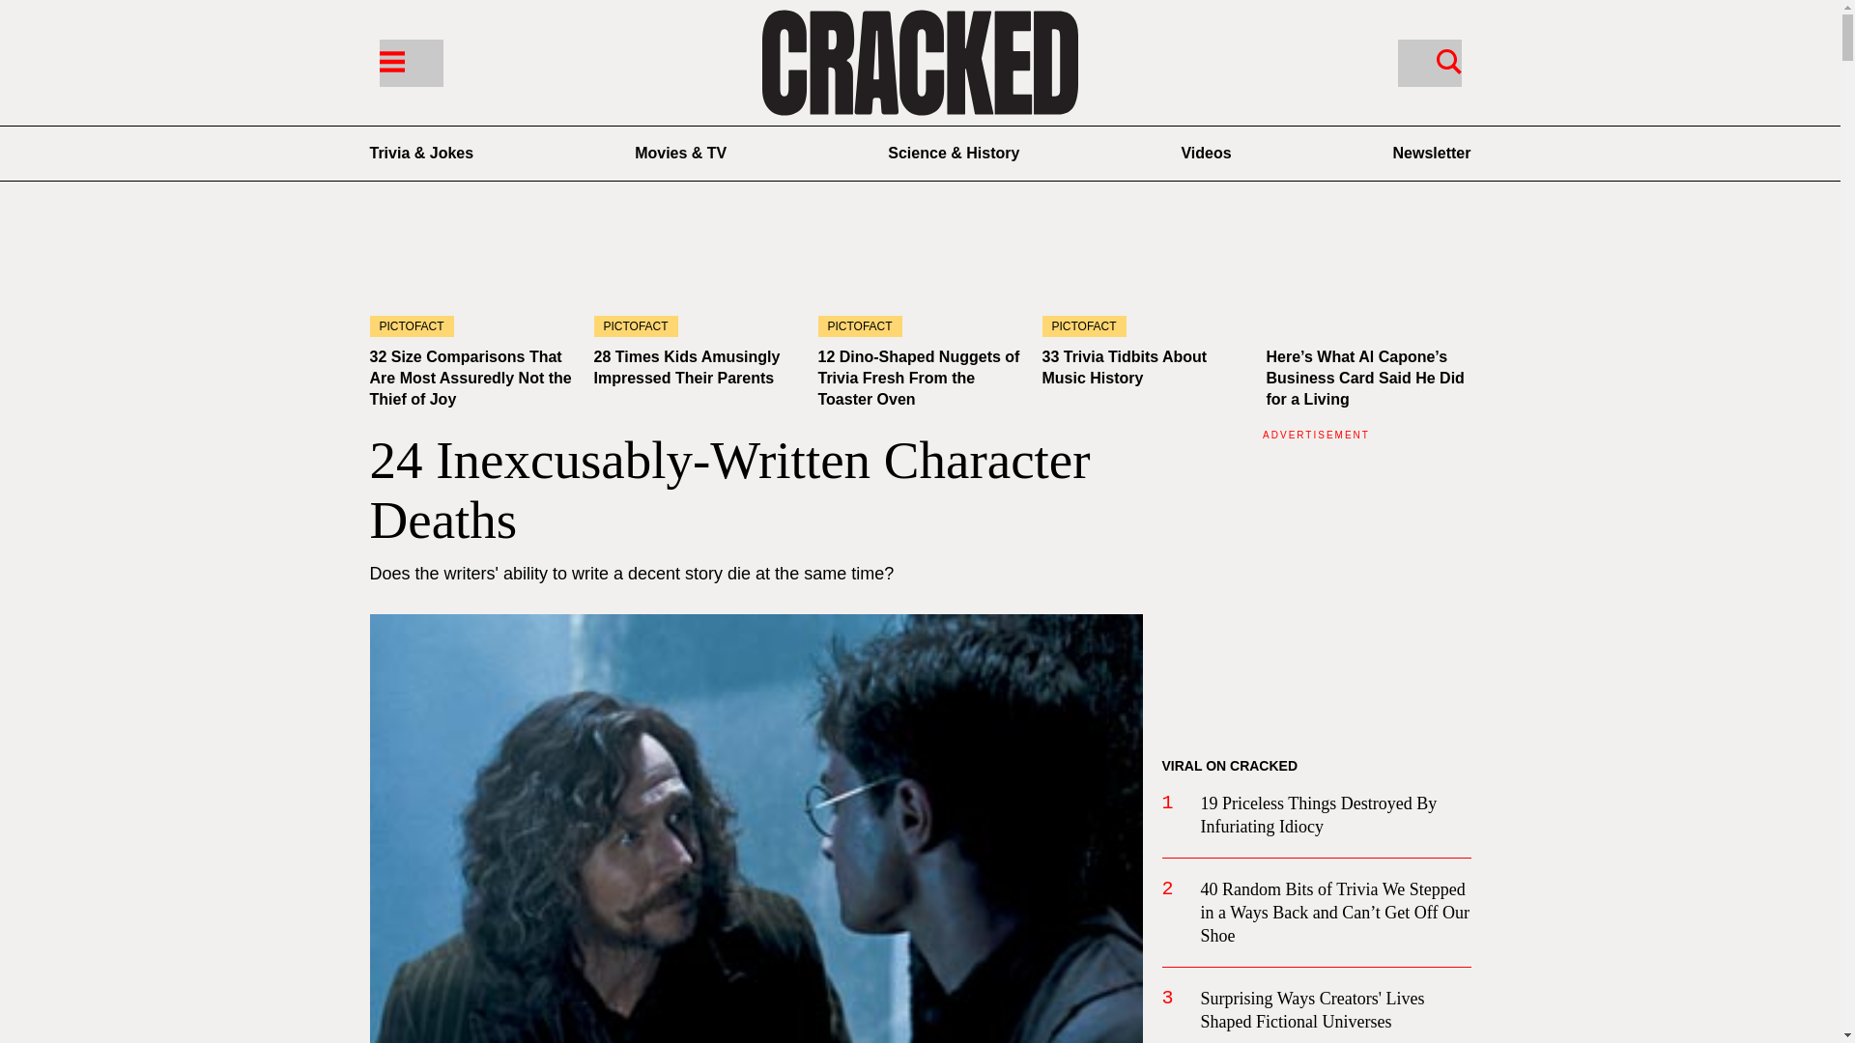 The image size is (1855, 1043). What do you see at coordinates (1432, 153) in the screenshot?
I see `Cracked Newsletter` at bounding box center [1432, 153].